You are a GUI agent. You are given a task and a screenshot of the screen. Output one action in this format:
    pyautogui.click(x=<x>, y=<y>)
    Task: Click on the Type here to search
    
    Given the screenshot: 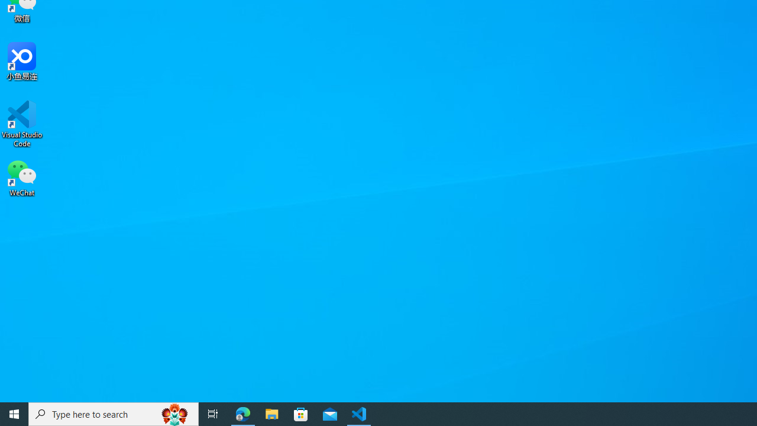 What is the action you would take?
    pyautogui.click(x=114, y=414)
    